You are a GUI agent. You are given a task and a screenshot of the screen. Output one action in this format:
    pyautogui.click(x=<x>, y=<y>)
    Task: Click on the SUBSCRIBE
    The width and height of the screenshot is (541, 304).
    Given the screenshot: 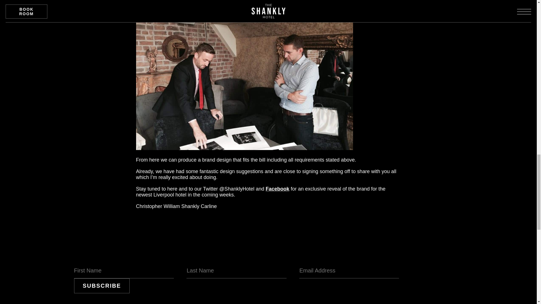 What is the action you would take?
    pyautogui.click(x=101, y=285)
    